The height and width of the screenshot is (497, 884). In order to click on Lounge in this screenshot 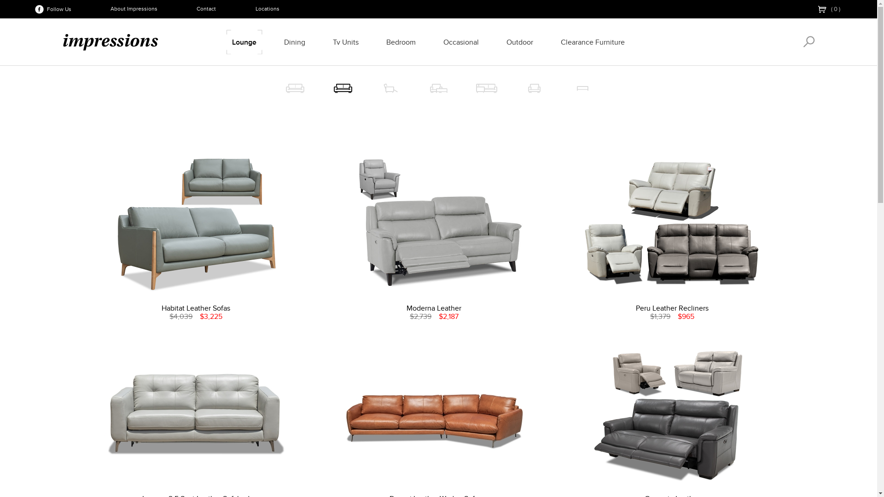, I will do `click(244, 42)`.